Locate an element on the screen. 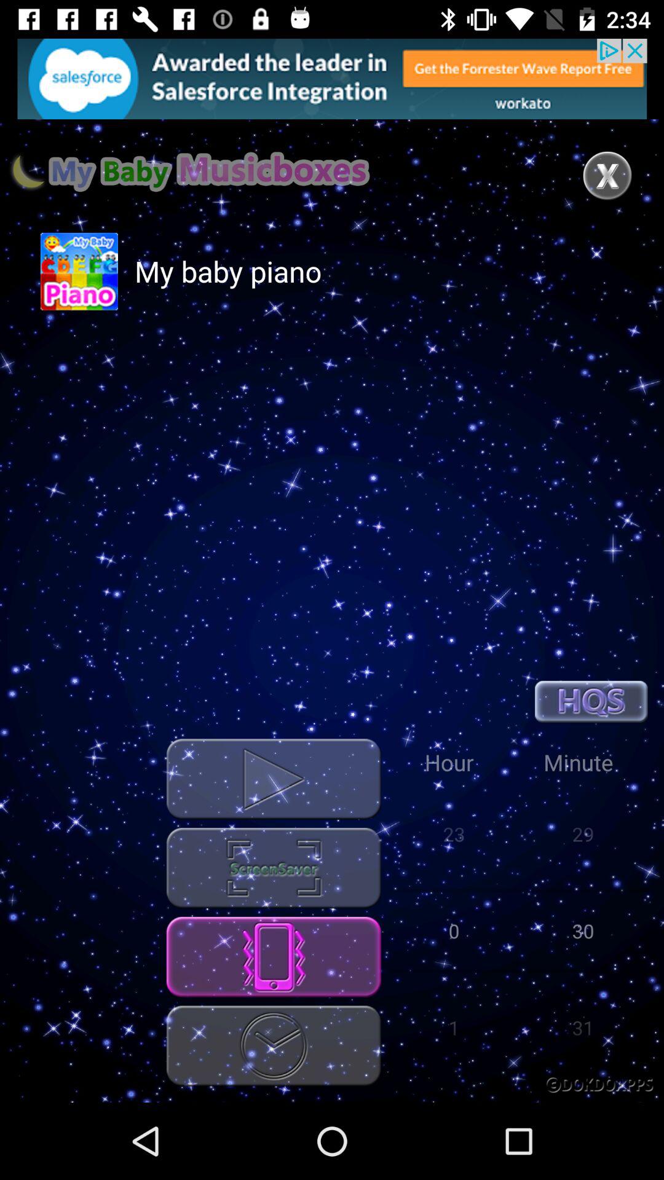  select theme option is located at coordinates (274, 868).